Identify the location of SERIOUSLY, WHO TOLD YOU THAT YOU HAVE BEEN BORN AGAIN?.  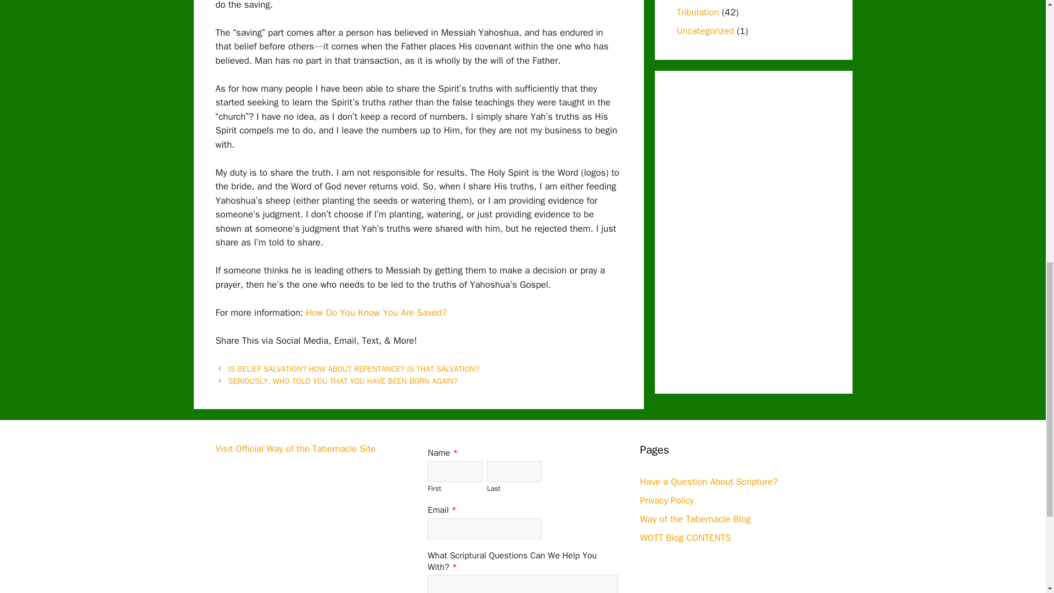
(343, 381).